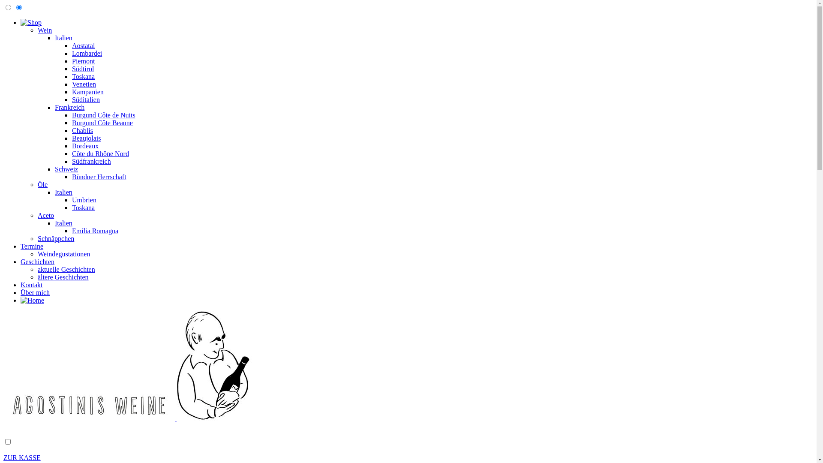 The height and width of the screenshot is (463, 823). Describe the element at coordinates (66, 169) in the screenshot. I see `Schweiz` at that location.